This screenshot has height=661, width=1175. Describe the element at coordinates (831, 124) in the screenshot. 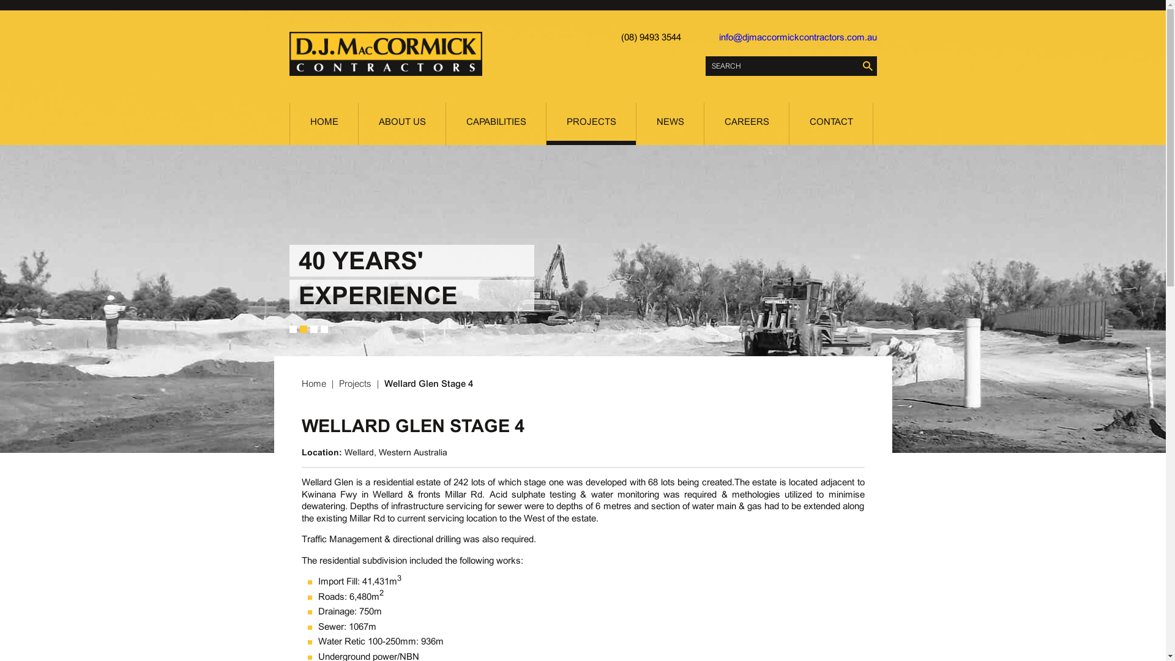

I see `CONTACT` at that location.